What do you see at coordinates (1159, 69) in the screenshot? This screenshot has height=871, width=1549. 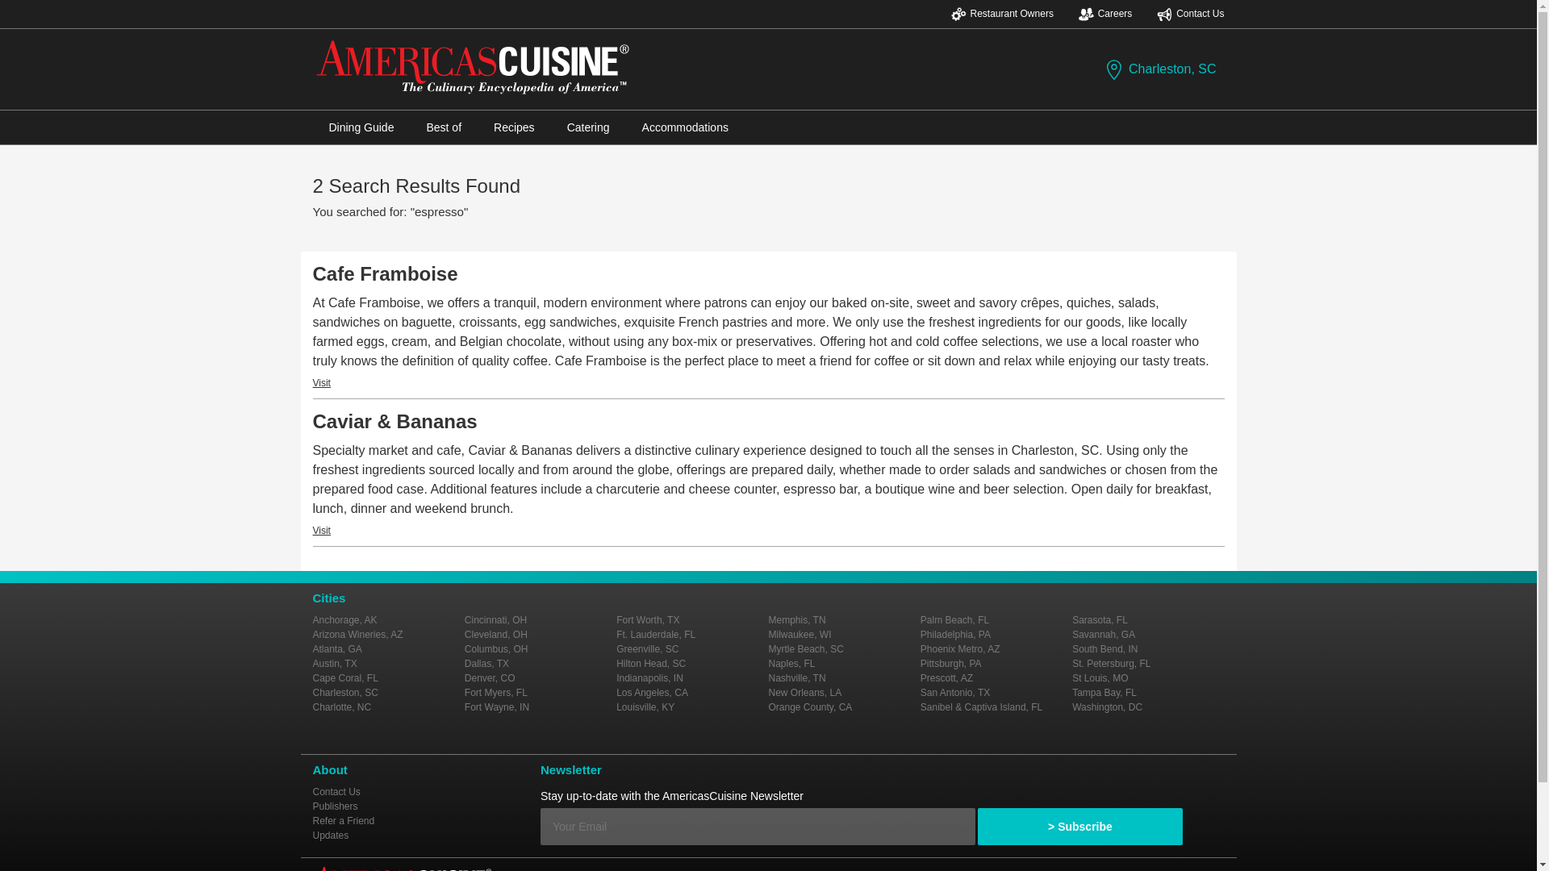 I see `Charleston, SC` at bounding box center [1159, 69].